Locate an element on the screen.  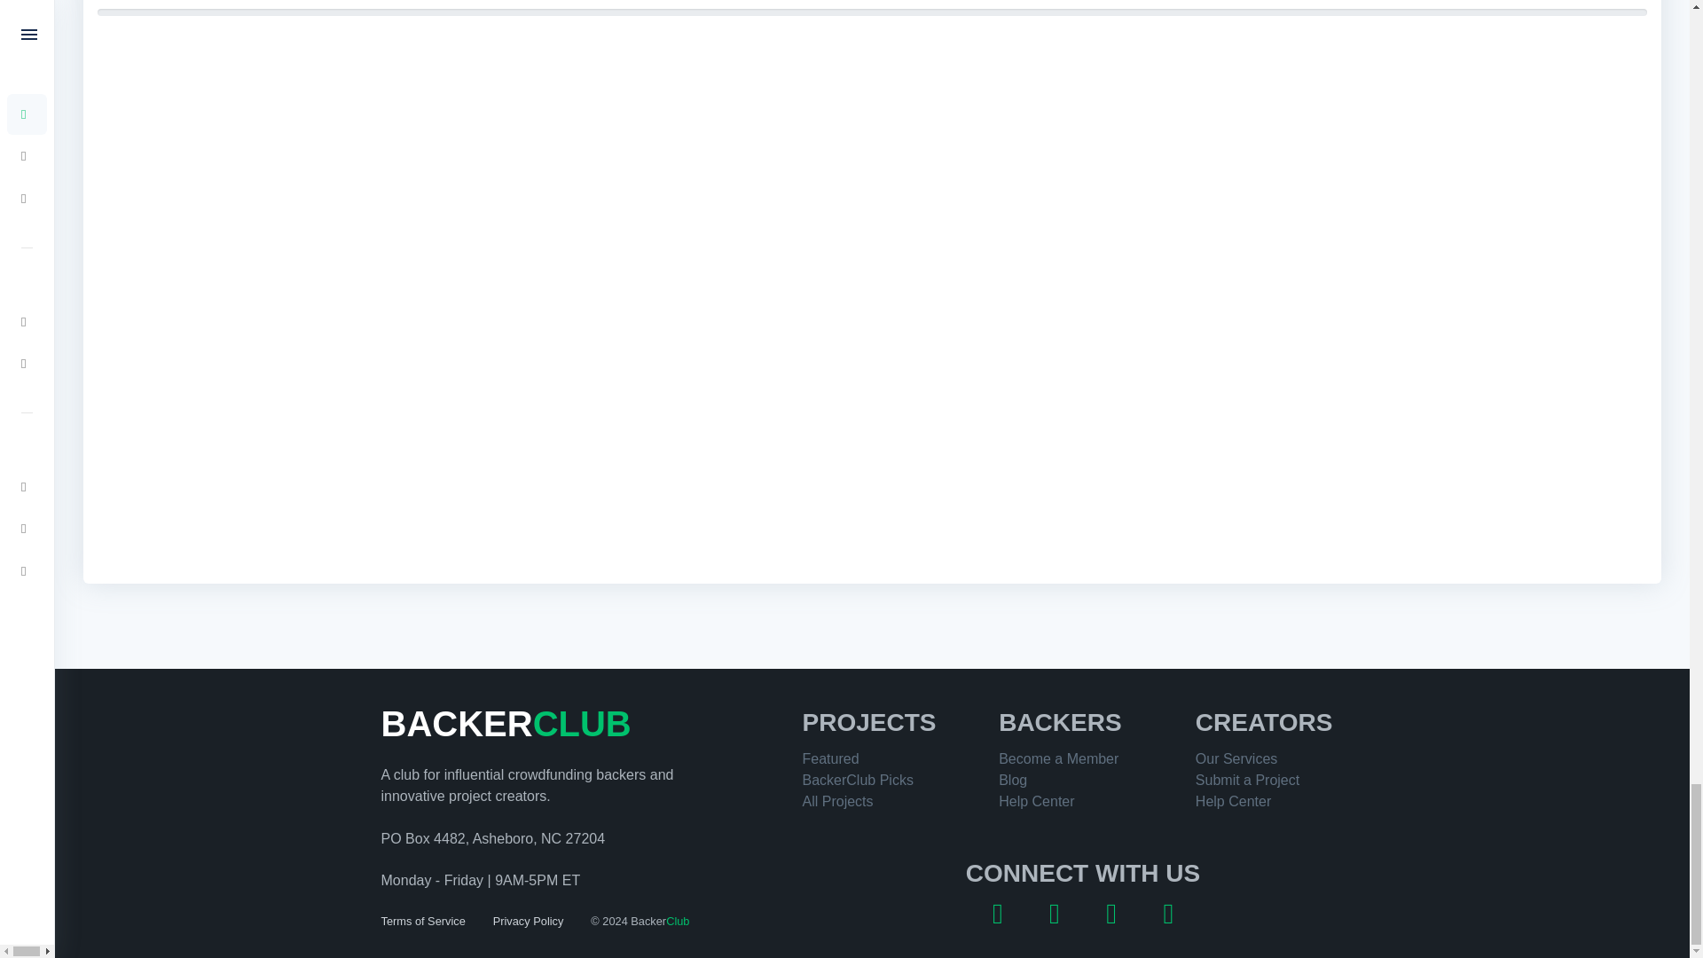
Blog is located at coordinates (1012, 779).